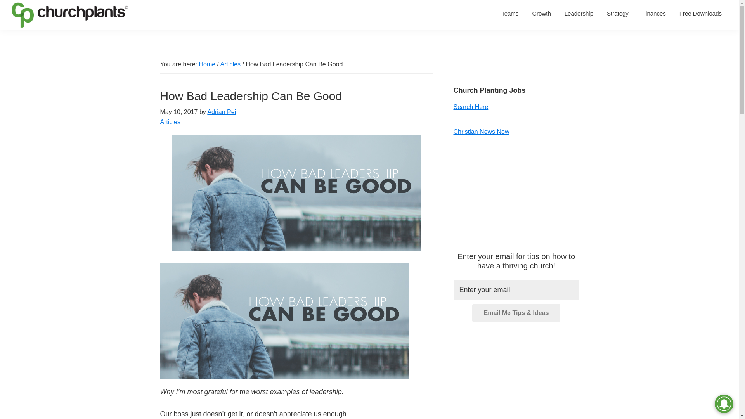  What do you see at coordinates (579, 13) in the screenshot?
I see `Church Plant Leadership` at bounding box center [579, 13].